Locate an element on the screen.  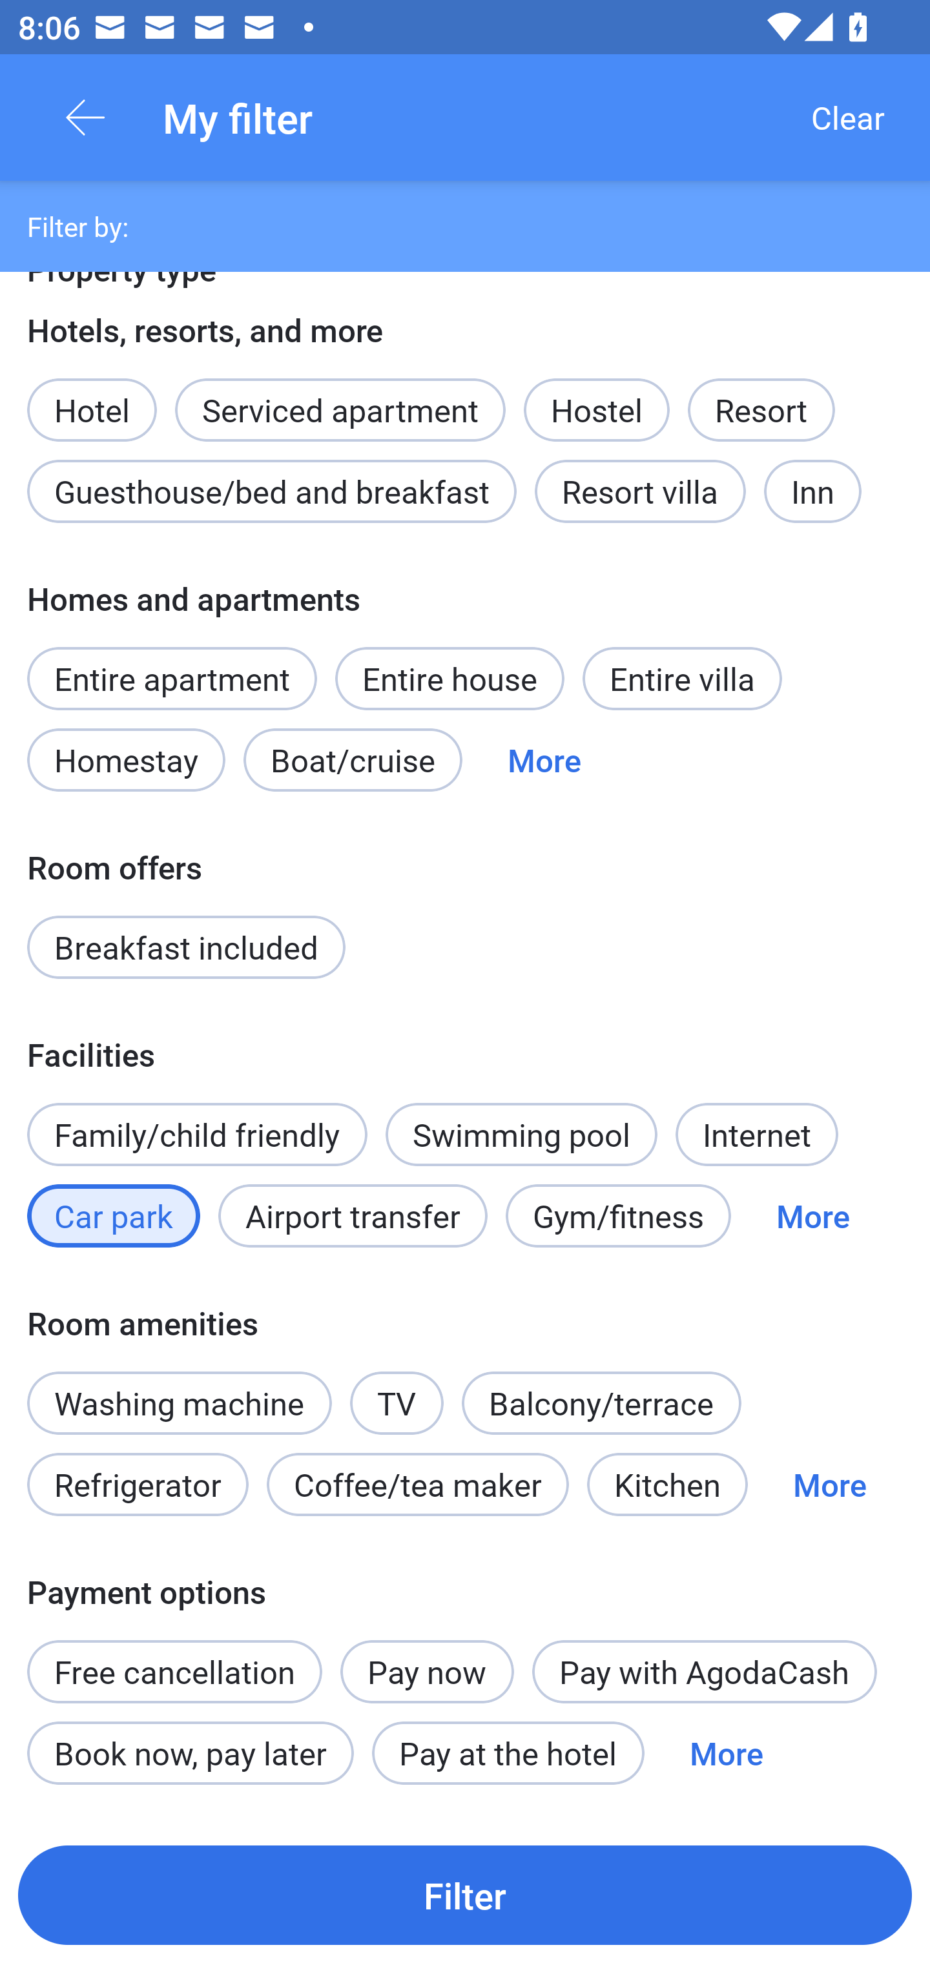
Clear is located at coordinates (847, 118).